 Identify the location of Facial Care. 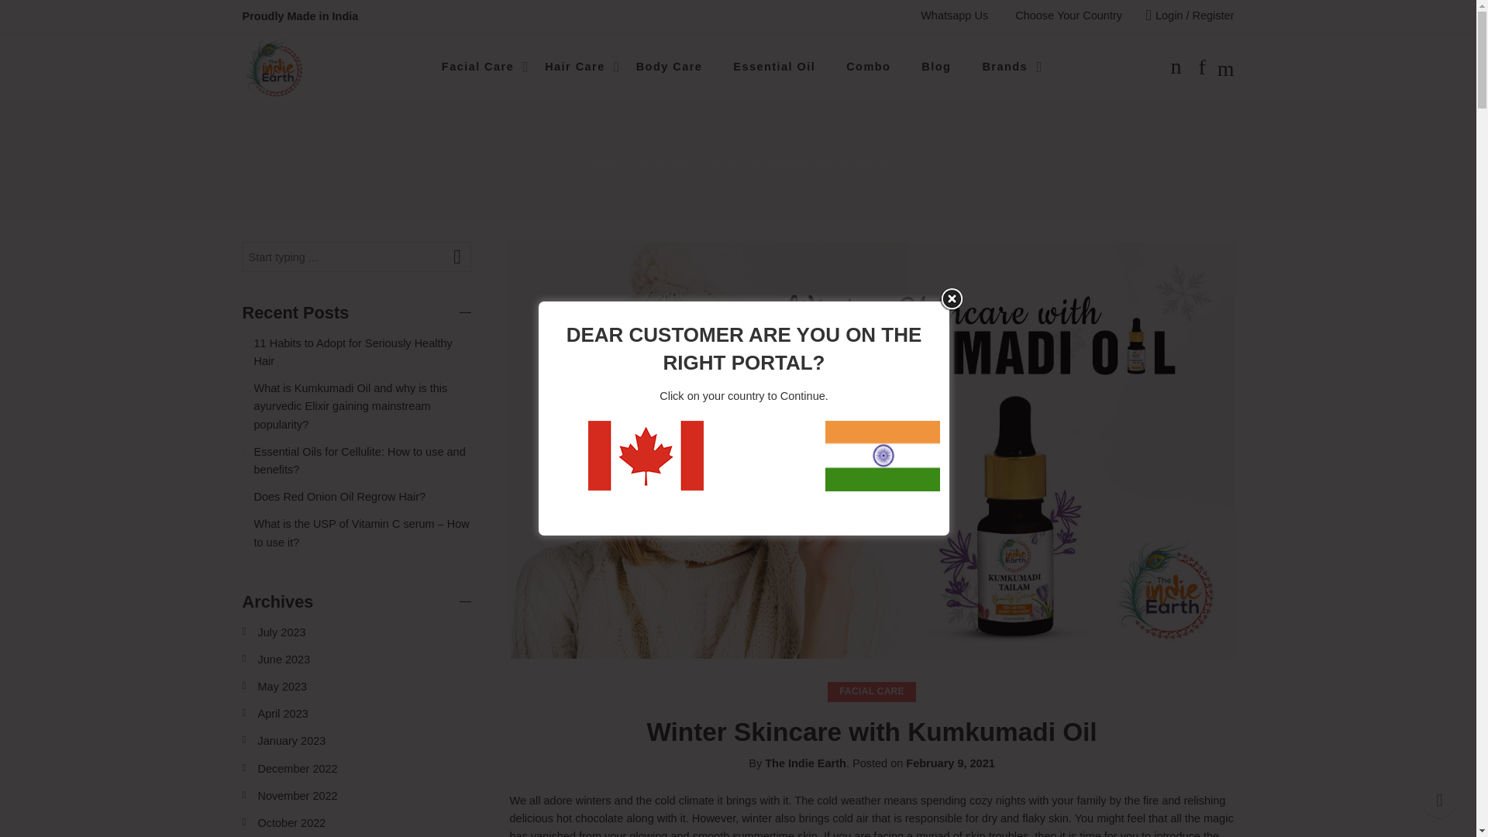
(477, 67).